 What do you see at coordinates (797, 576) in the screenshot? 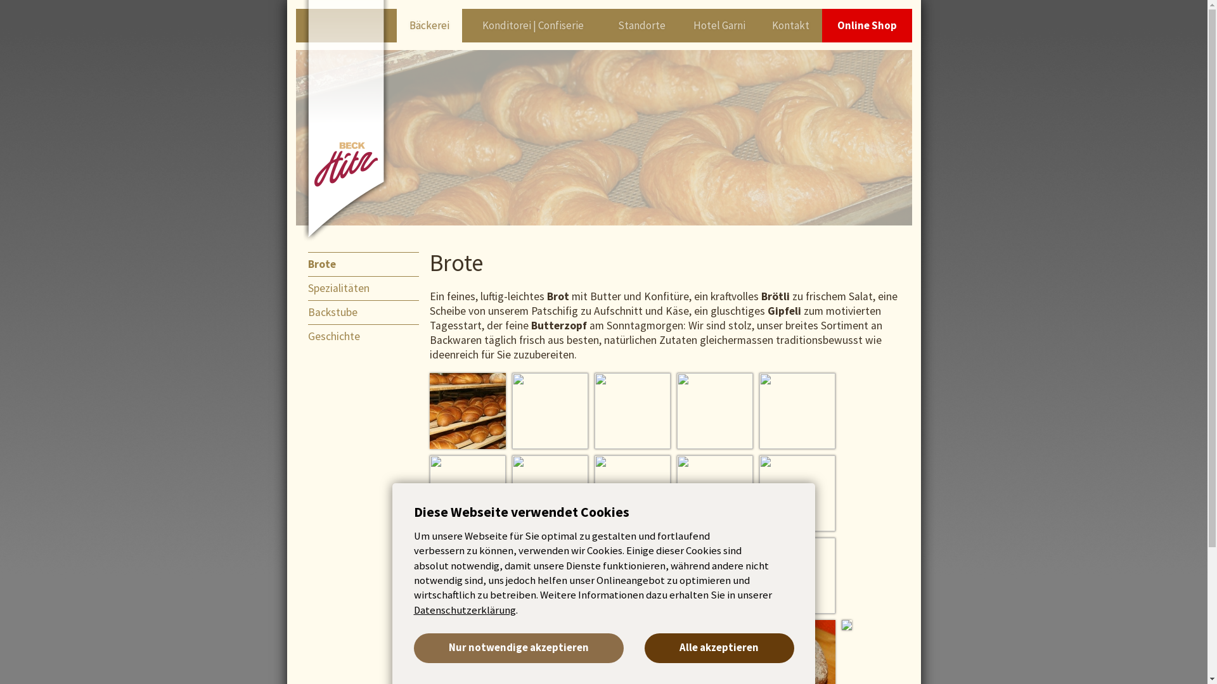
I see ` ` at bounding box center [797, 576].